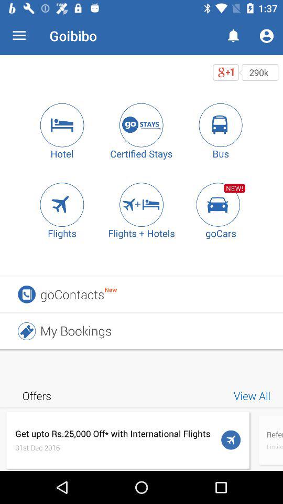  I want to click on swipe until view all item, so click(254, 396).